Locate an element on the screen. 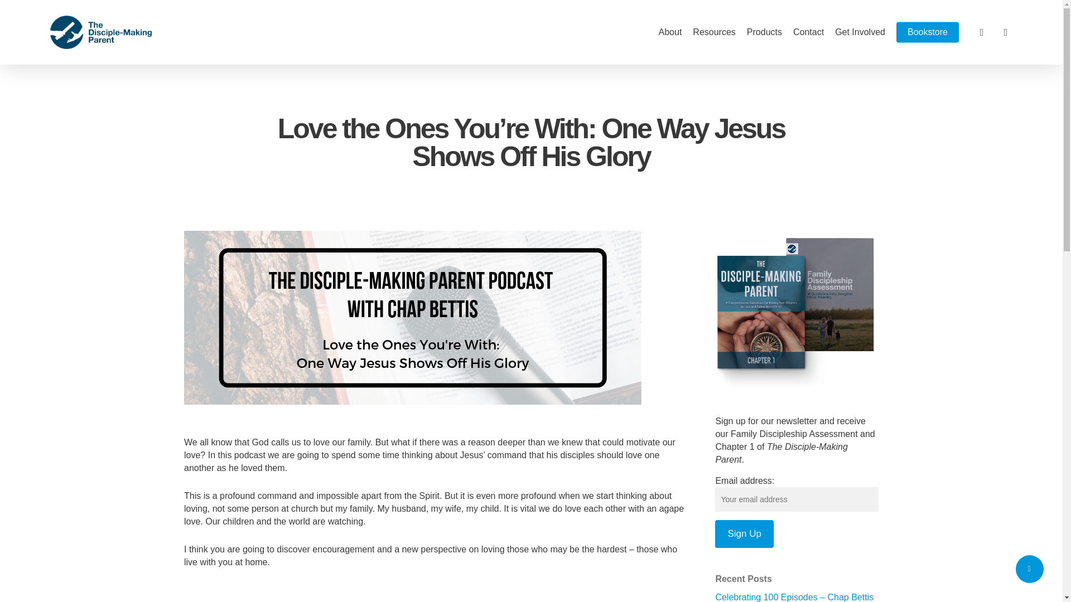  account is located at coordinates (1005, 32).